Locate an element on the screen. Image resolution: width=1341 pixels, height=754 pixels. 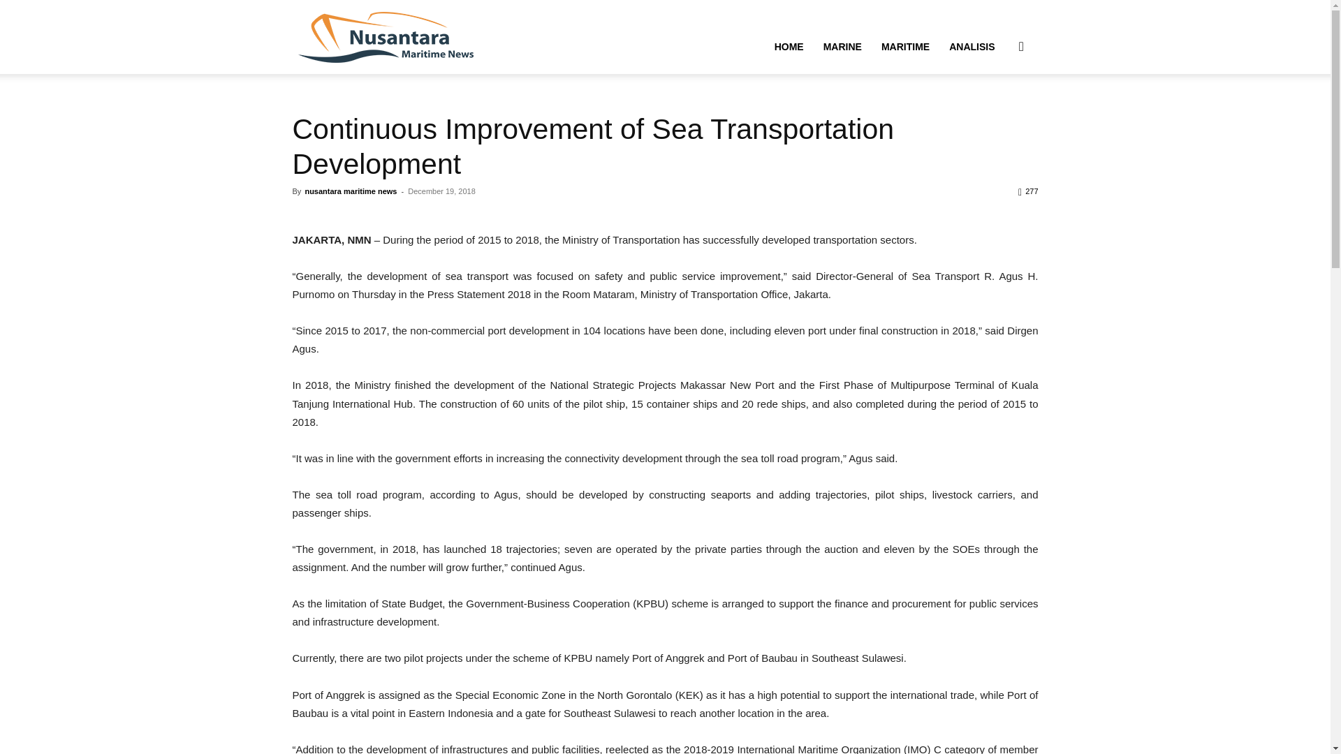
Search is located at coordinates (999, 113).